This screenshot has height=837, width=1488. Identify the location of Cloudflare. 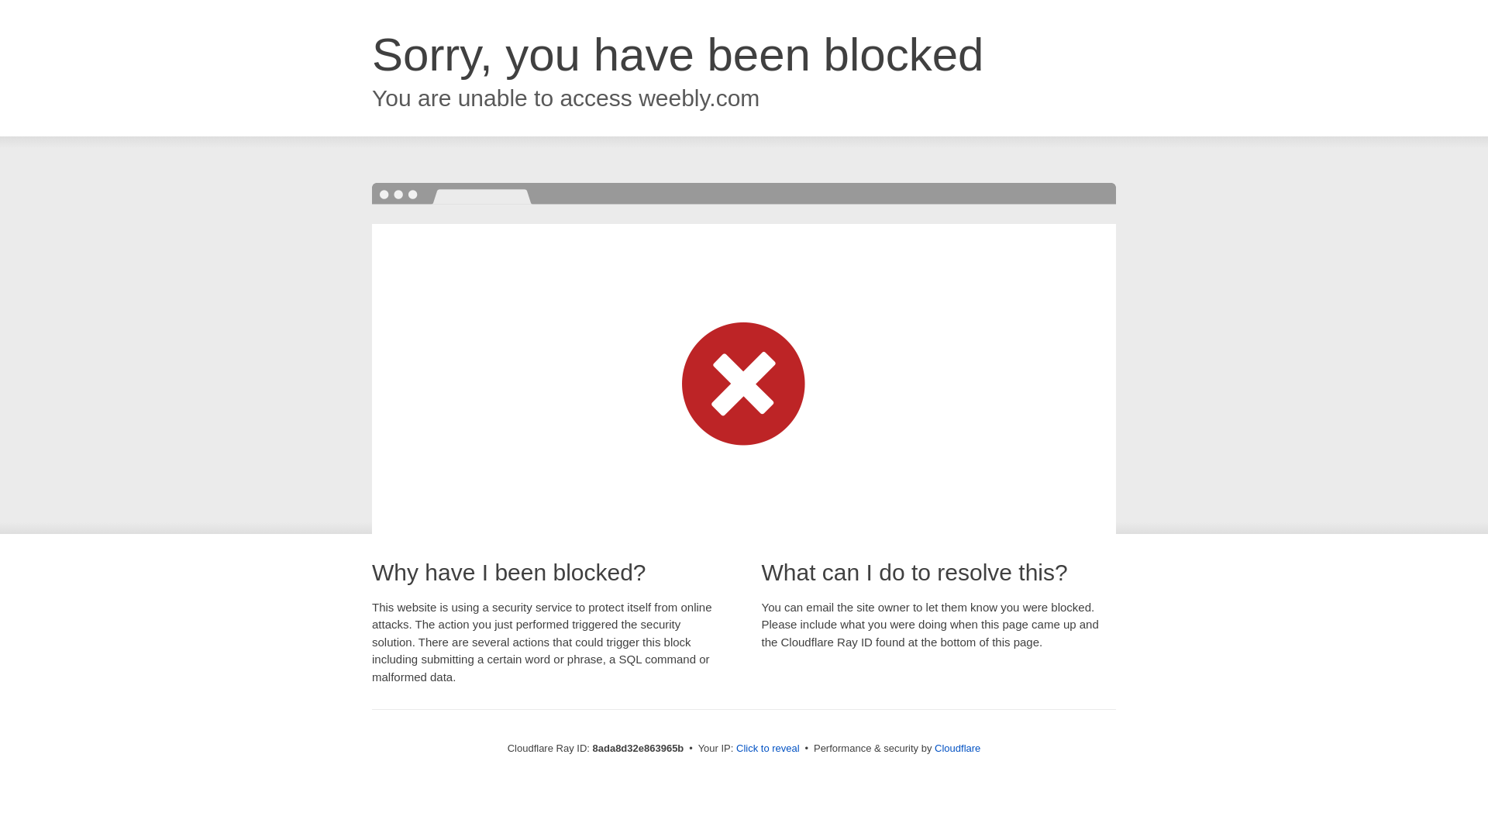
(957, 748).